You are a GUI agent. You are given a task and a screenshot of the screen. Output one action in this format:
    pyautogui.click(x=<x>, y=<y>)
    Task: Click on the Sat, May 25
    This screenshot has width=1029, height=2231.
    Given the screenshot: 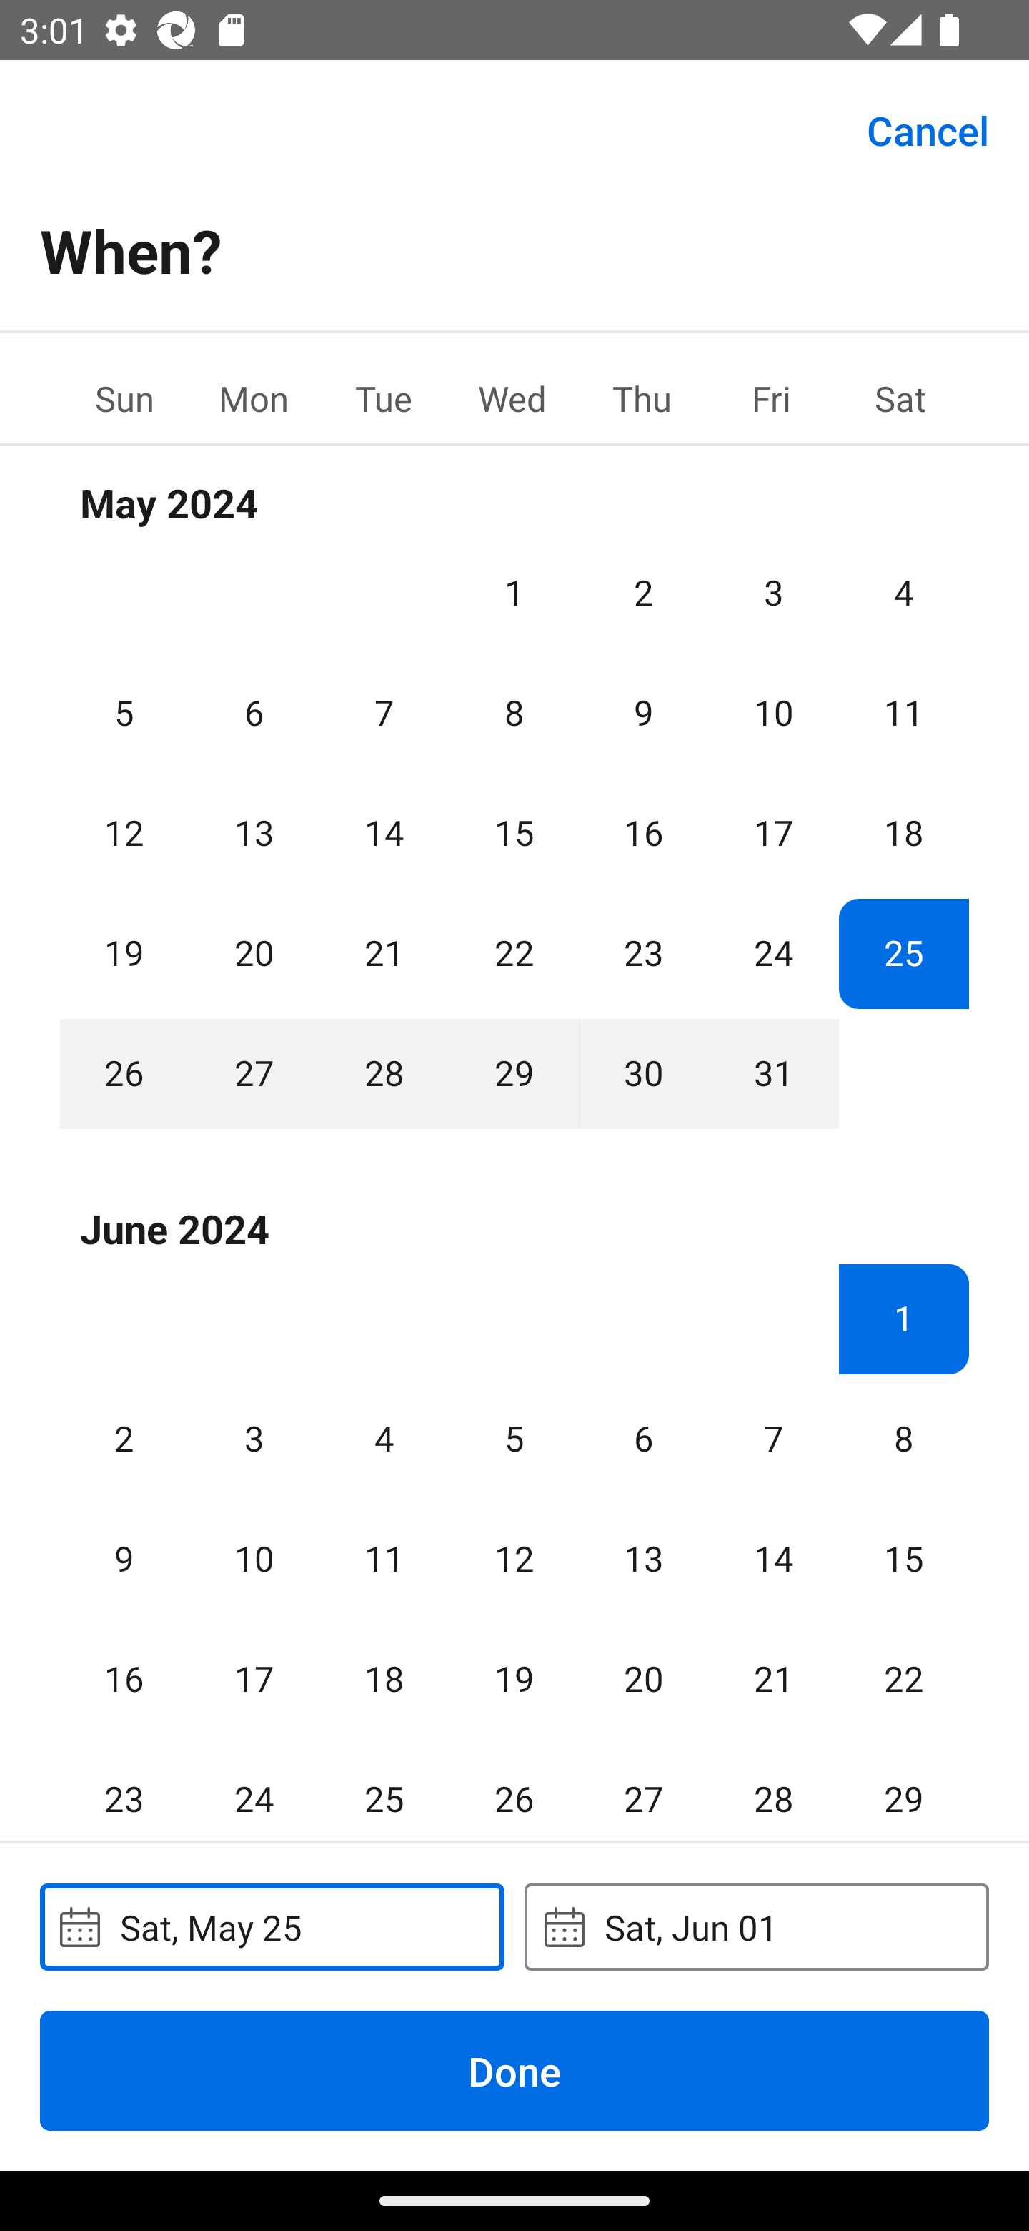 What is the action you would take?
    pyautogui.click(x=272, y=1926)
    